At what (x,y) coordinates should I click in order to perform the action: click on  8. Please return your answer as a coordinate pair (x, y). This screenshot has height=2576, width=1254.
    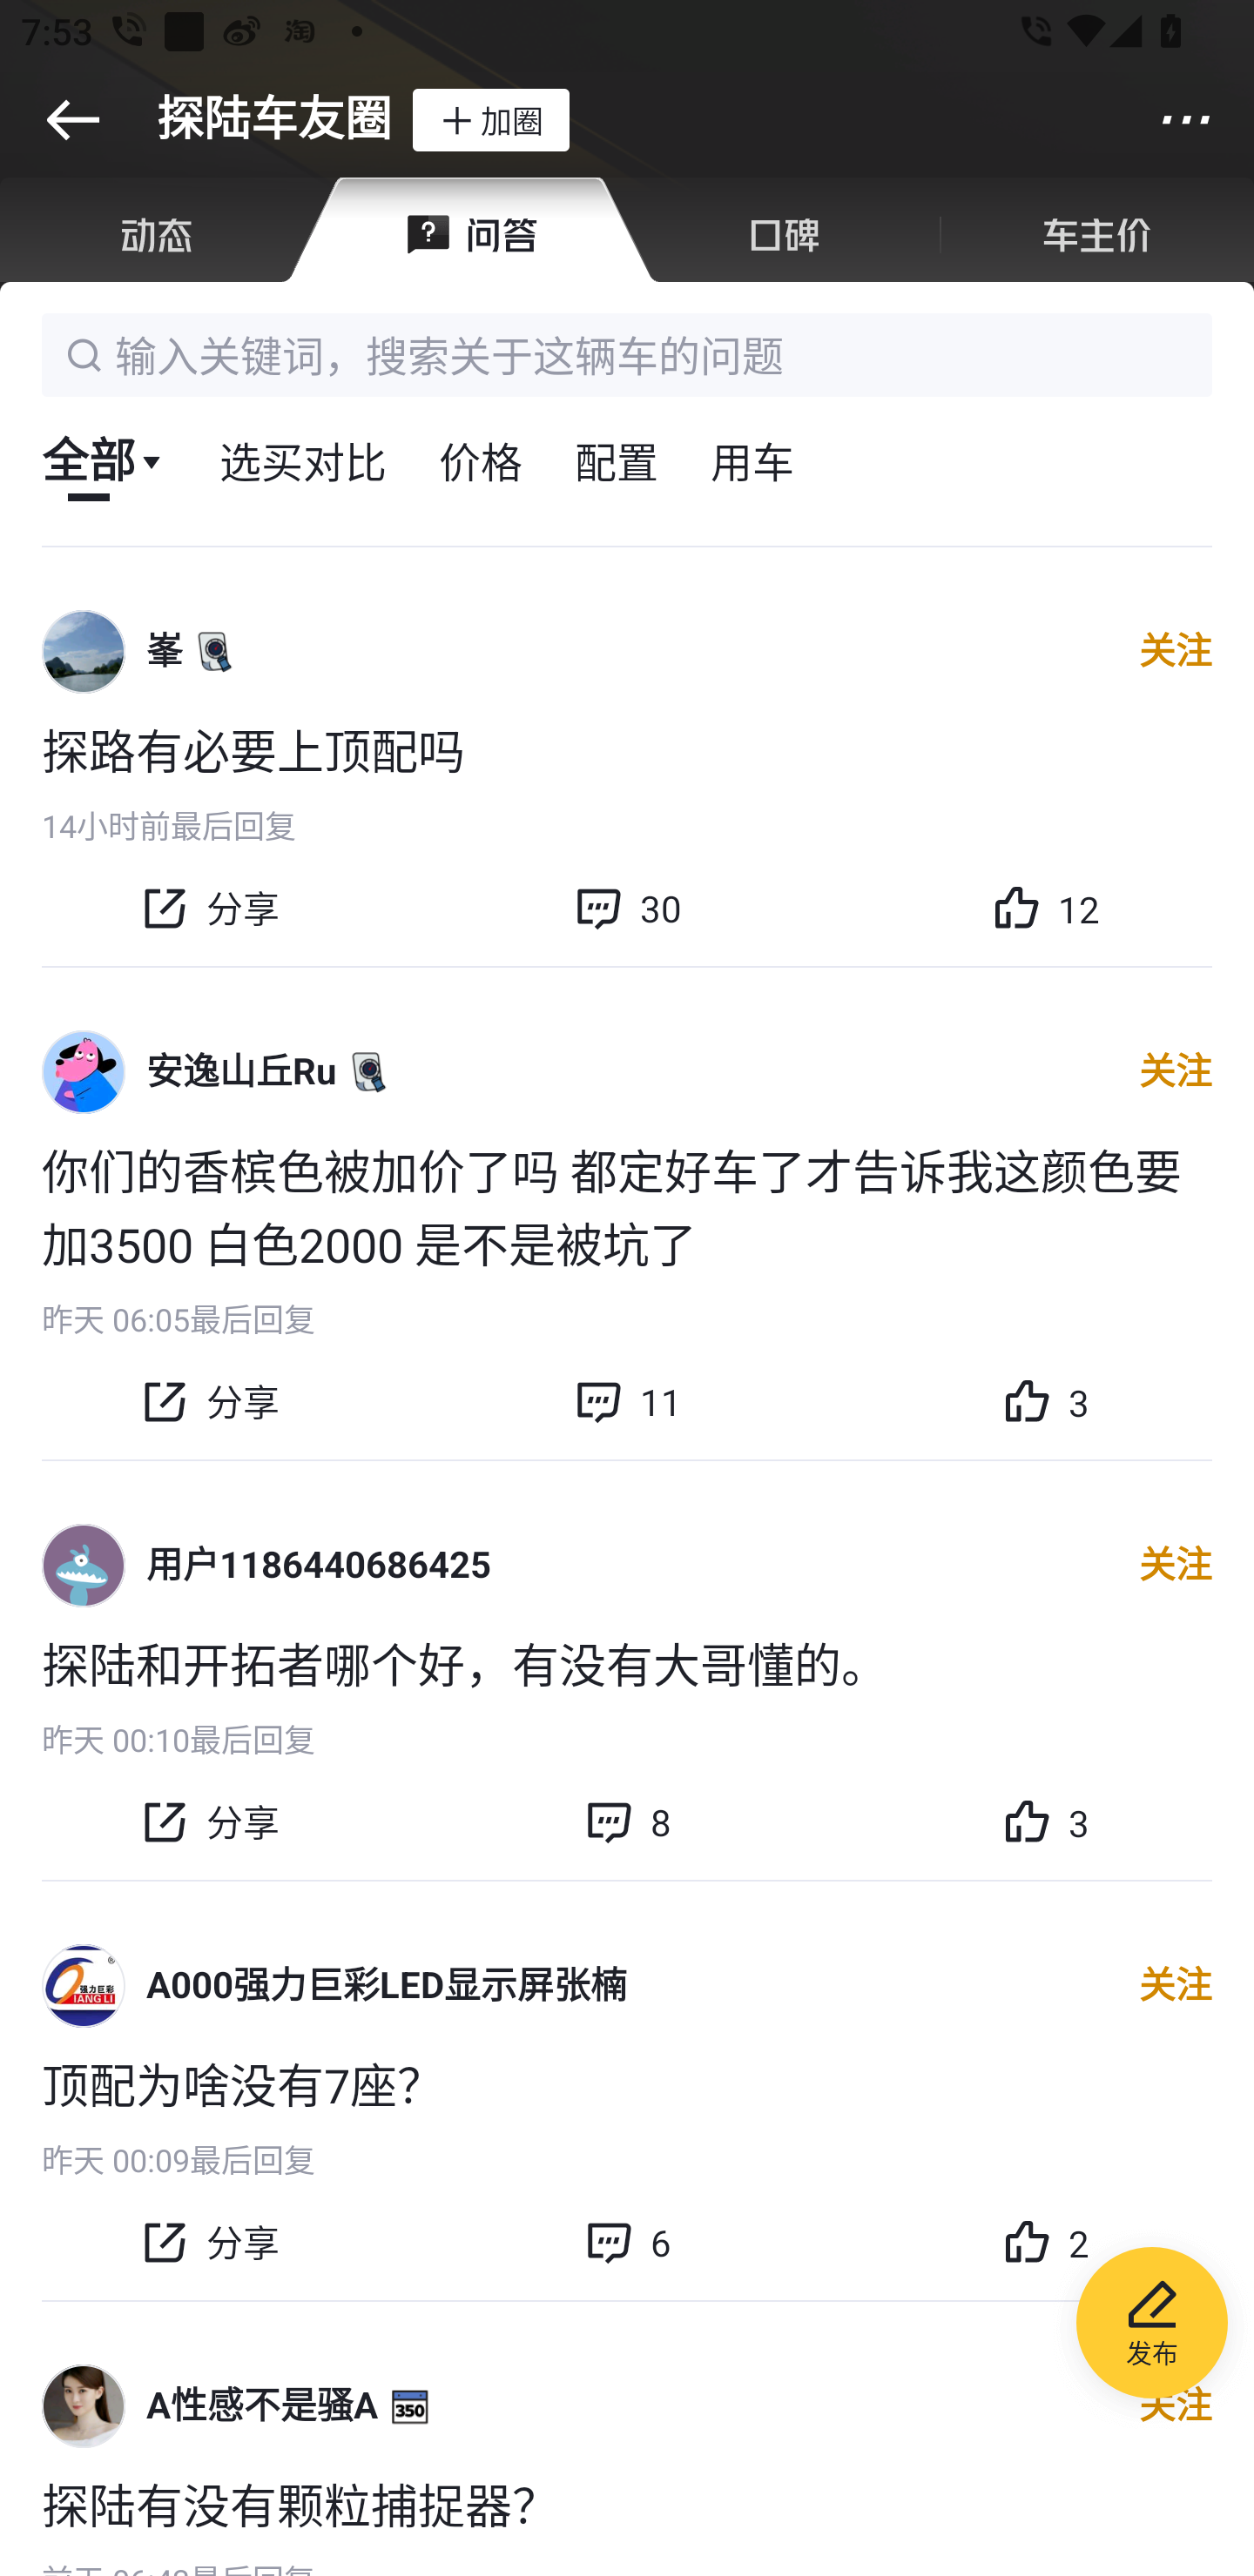
    Looking at the image, I should click on (627, 1822).